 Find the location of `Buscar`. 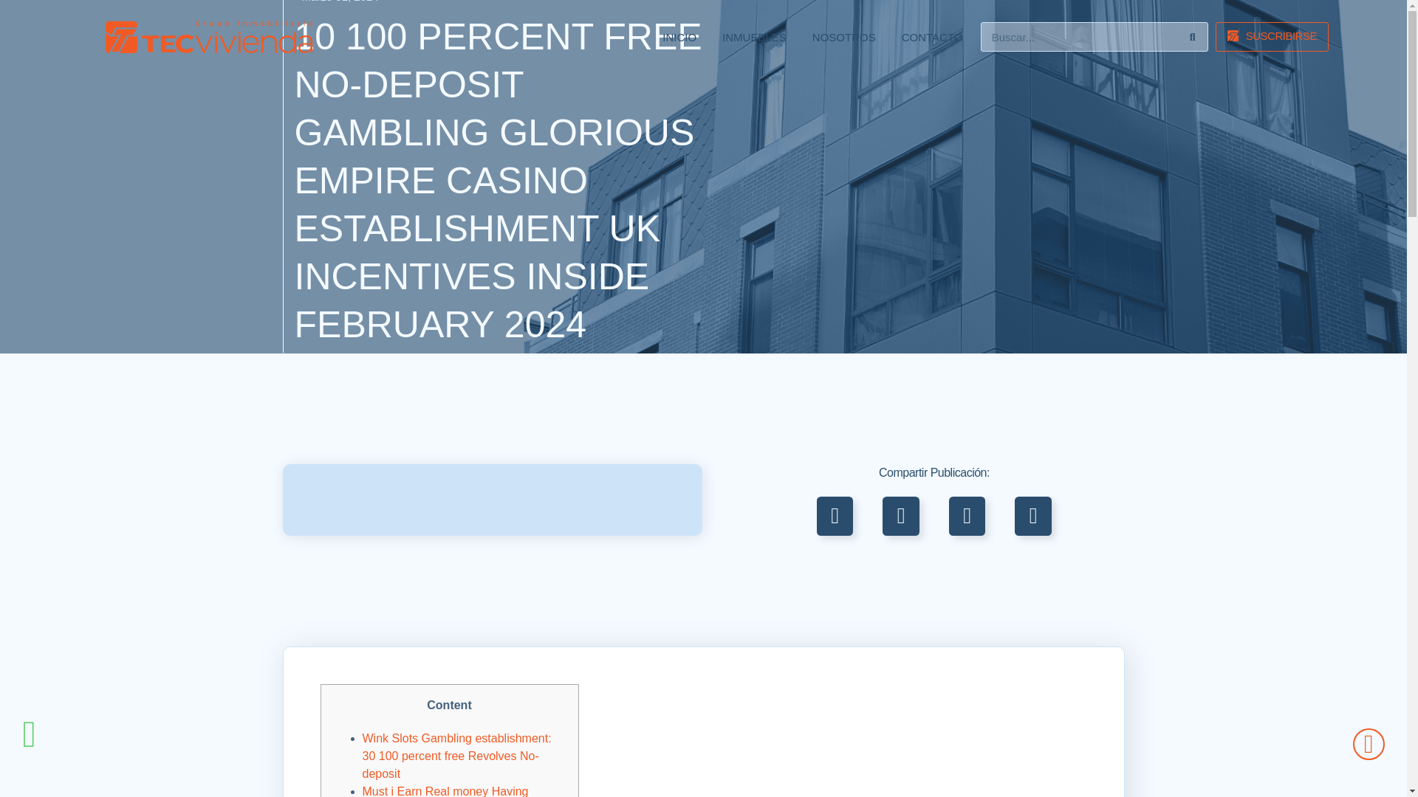

Buscar is located at coordinates (1193, 37).